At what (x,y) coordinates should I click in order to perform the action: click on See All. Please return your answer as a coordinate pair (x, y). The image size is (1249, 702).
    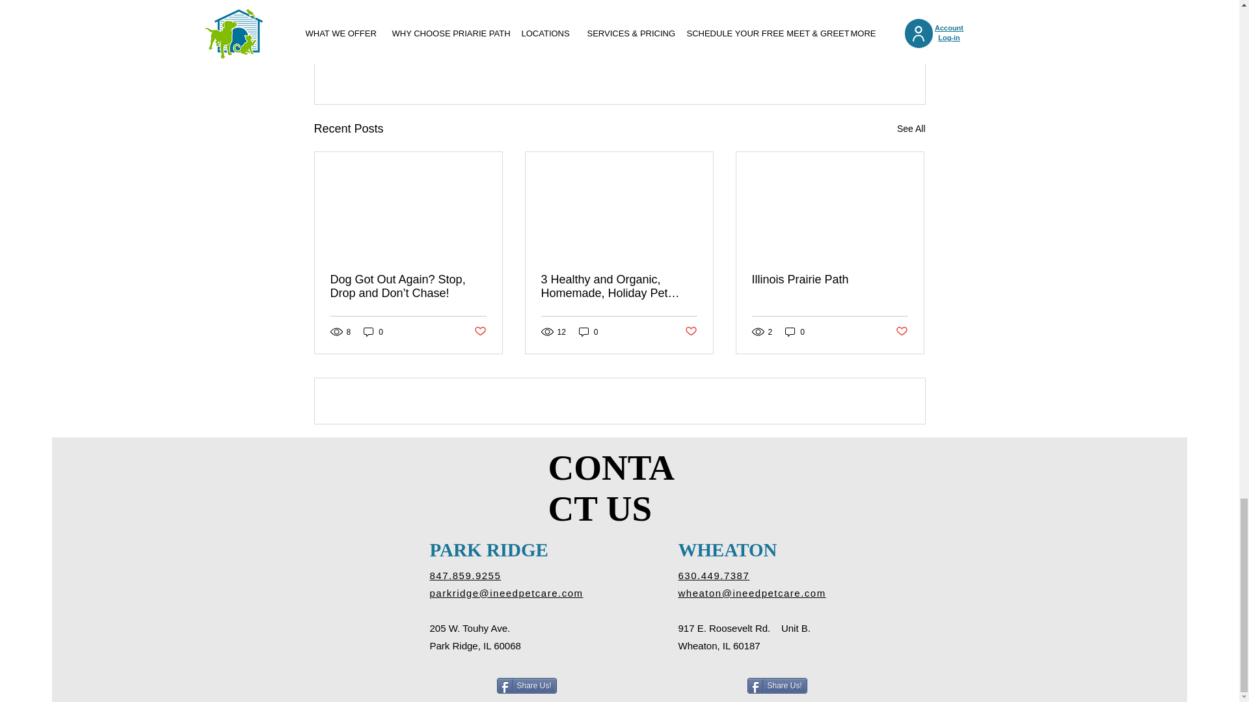
    Looking at the image, I should click on (911, 127).